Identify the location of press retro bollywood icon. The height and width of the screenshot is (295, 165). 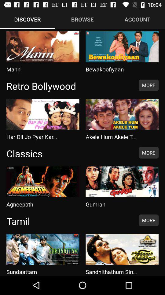
(69, 86).